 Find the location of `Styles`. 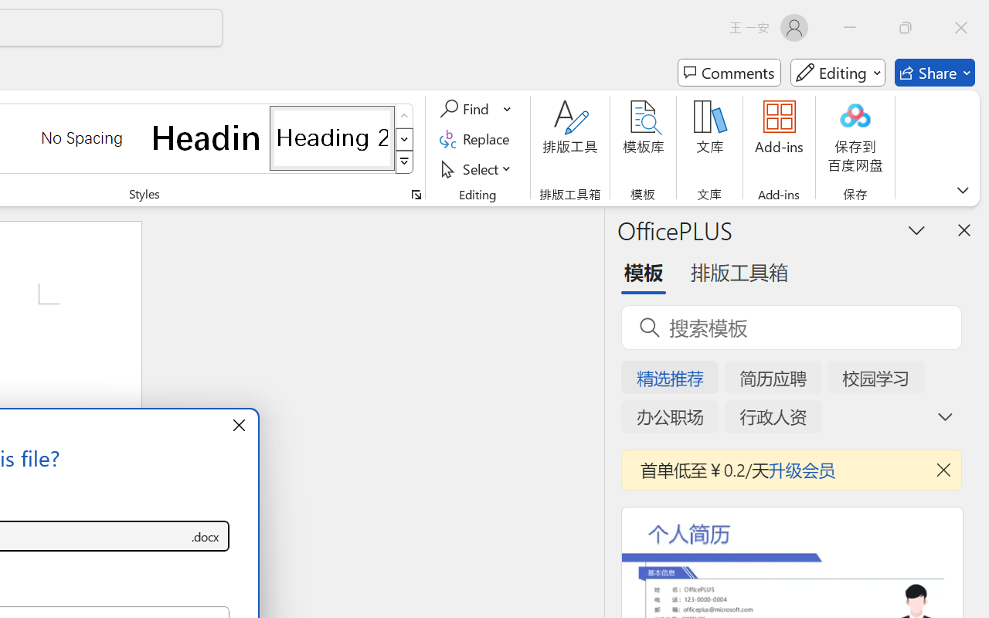

Styles is located at coordinates (405, 162).